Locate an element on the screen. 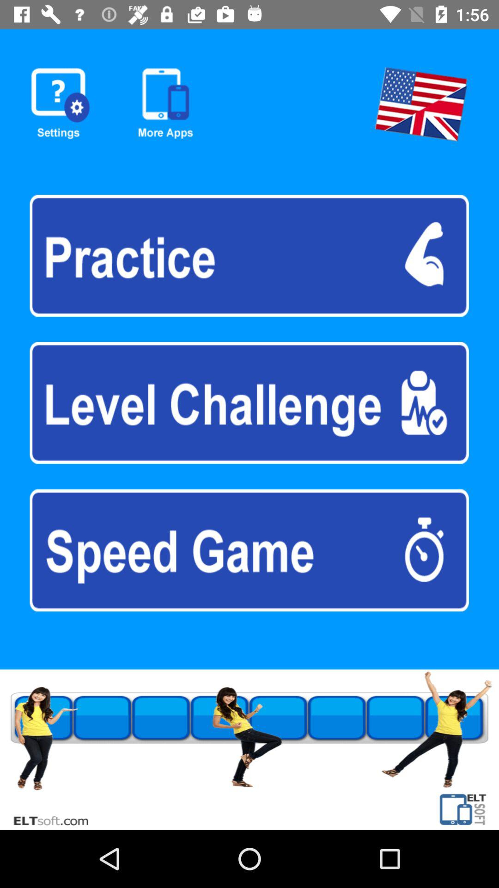 This screenshot has height=888, width=499. select level challenge is located at coordinates (249, 402).